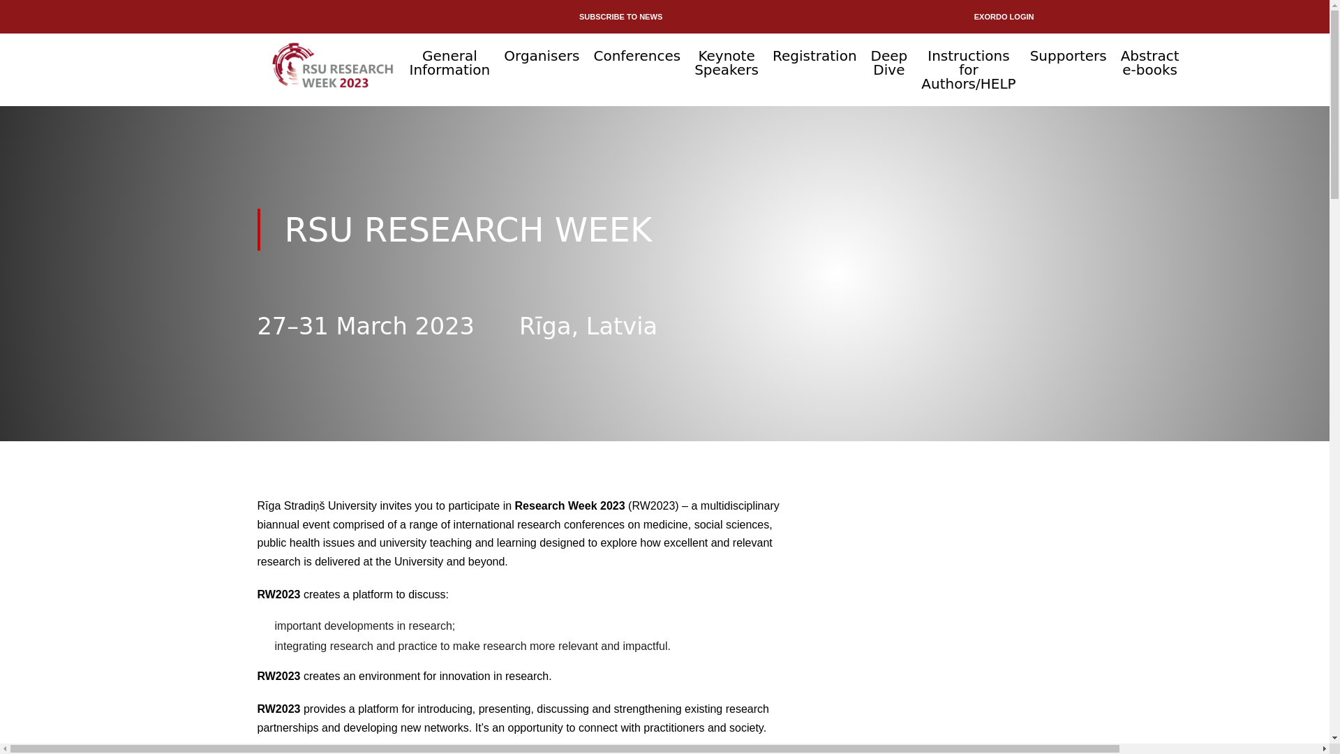  I want to click on Keynote Speakers, so click(726, 63).